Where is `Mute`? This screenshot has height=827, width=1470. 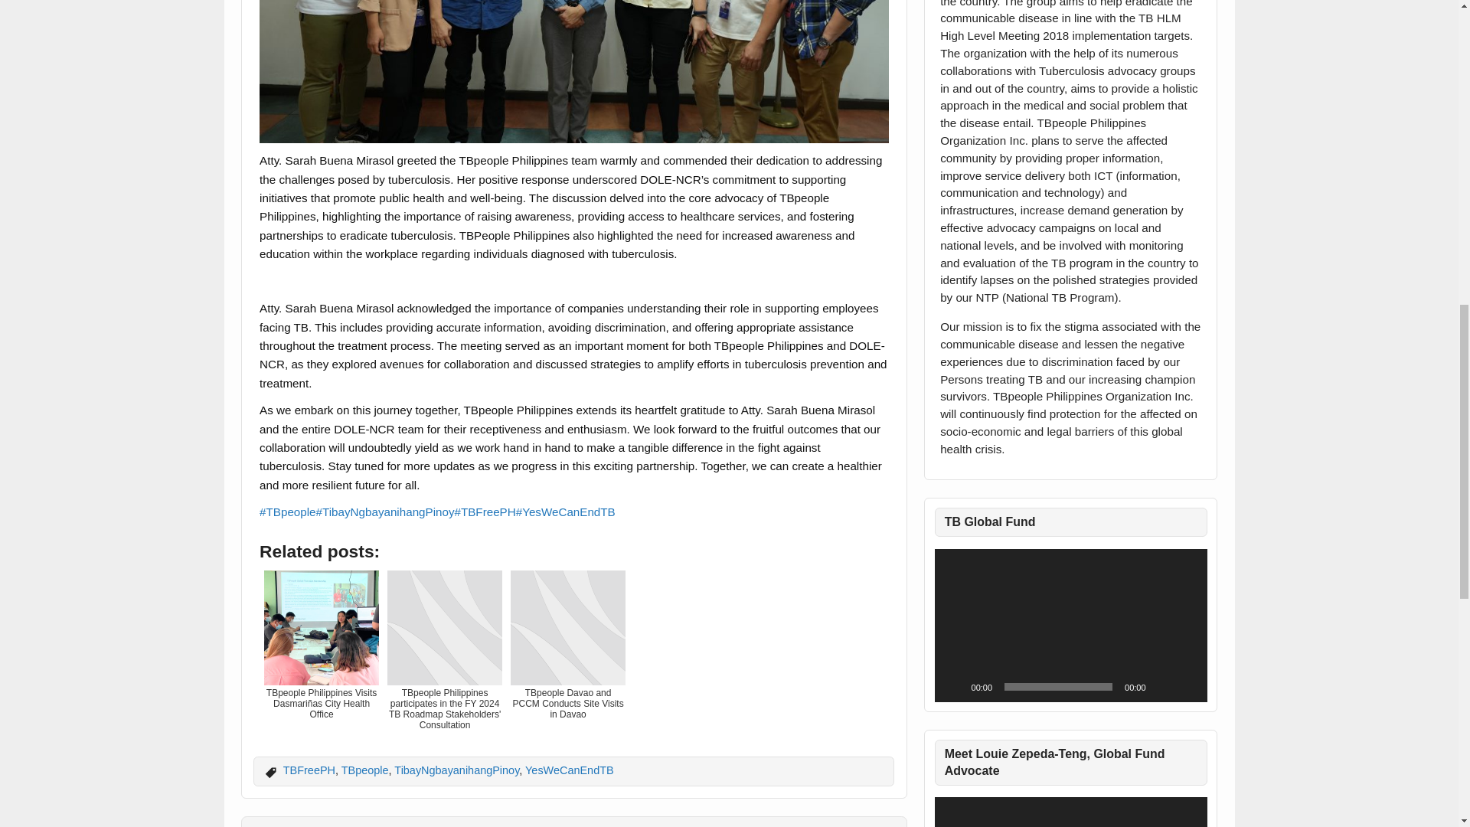
Mute is located at coordinates (1162, 686).